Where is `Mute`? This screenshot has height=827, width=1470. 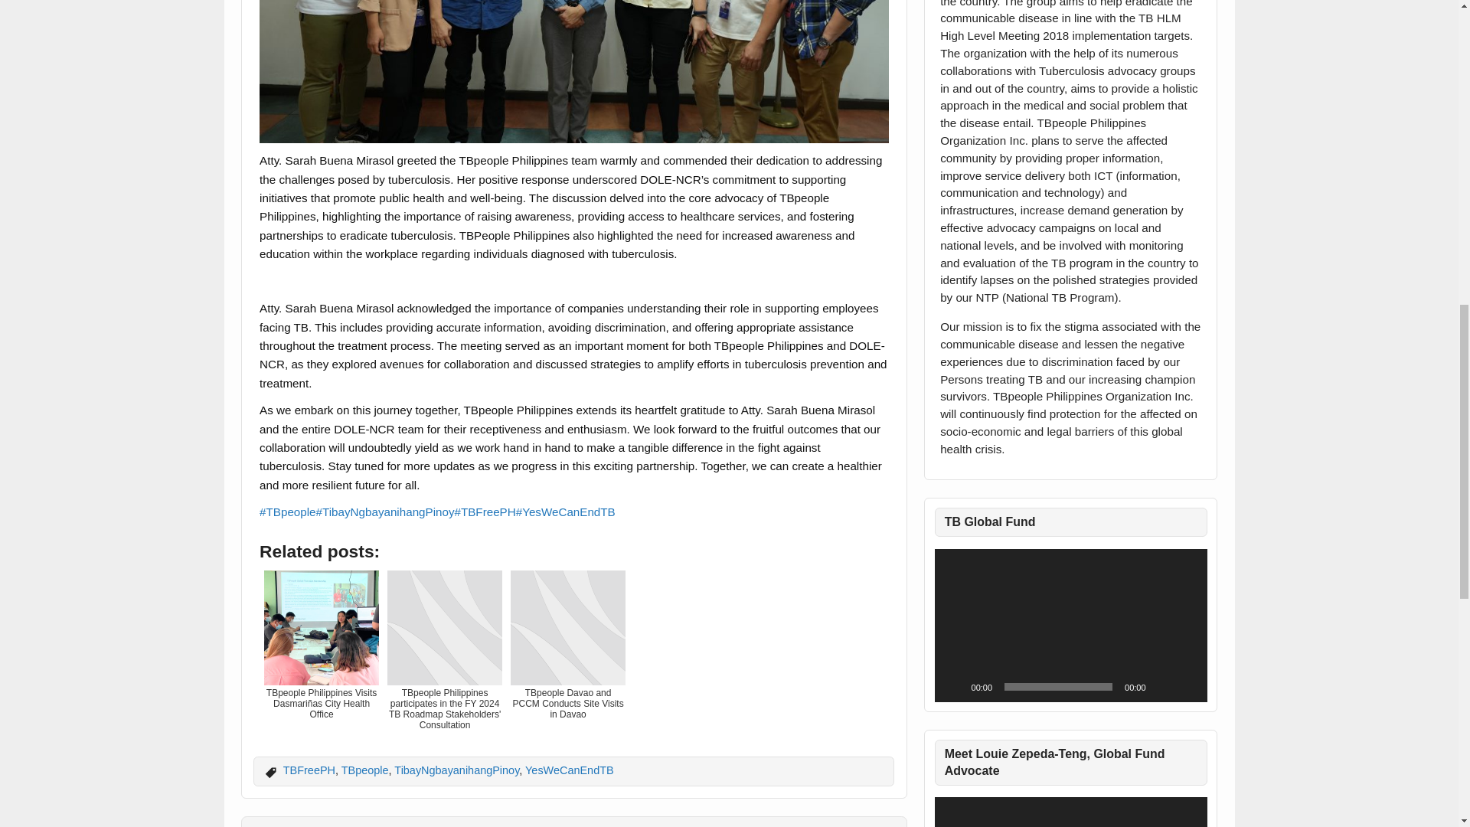
Mute is located at coordinates (1162, 686).